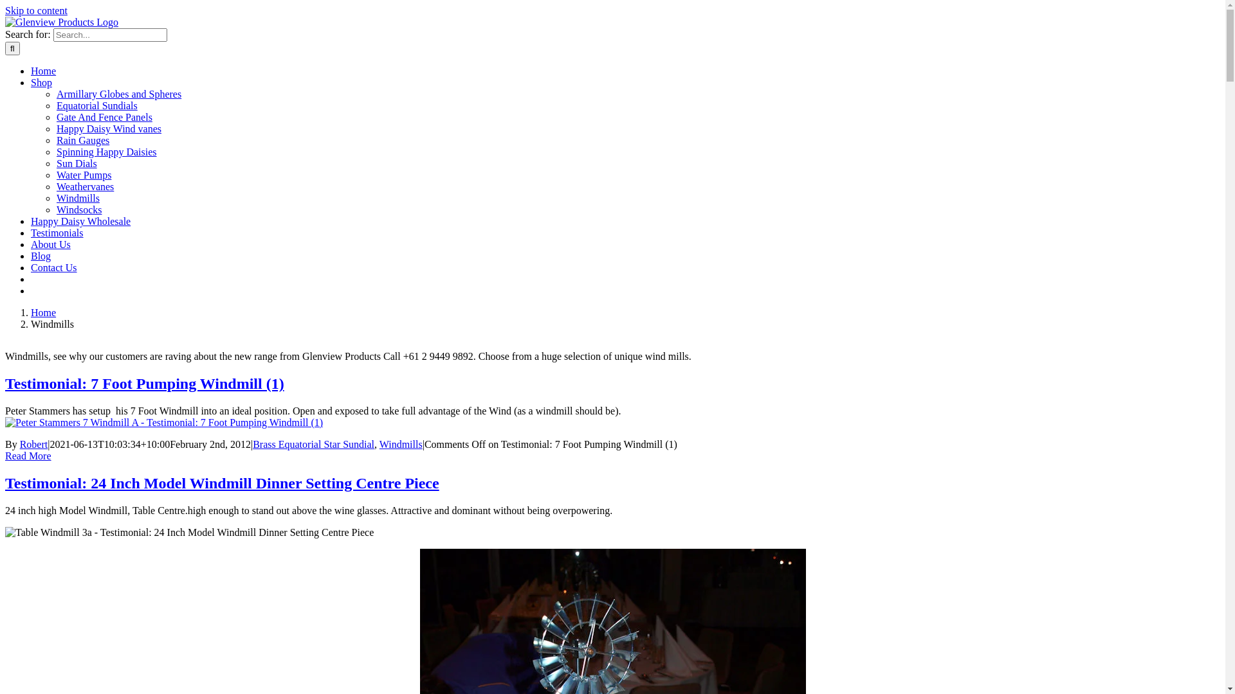 This screenshot has width=1235, height=694. What do you see at coordinates (79, 209) in the screenshot?
I see `Windsocks` at bounding box center [79, 209].